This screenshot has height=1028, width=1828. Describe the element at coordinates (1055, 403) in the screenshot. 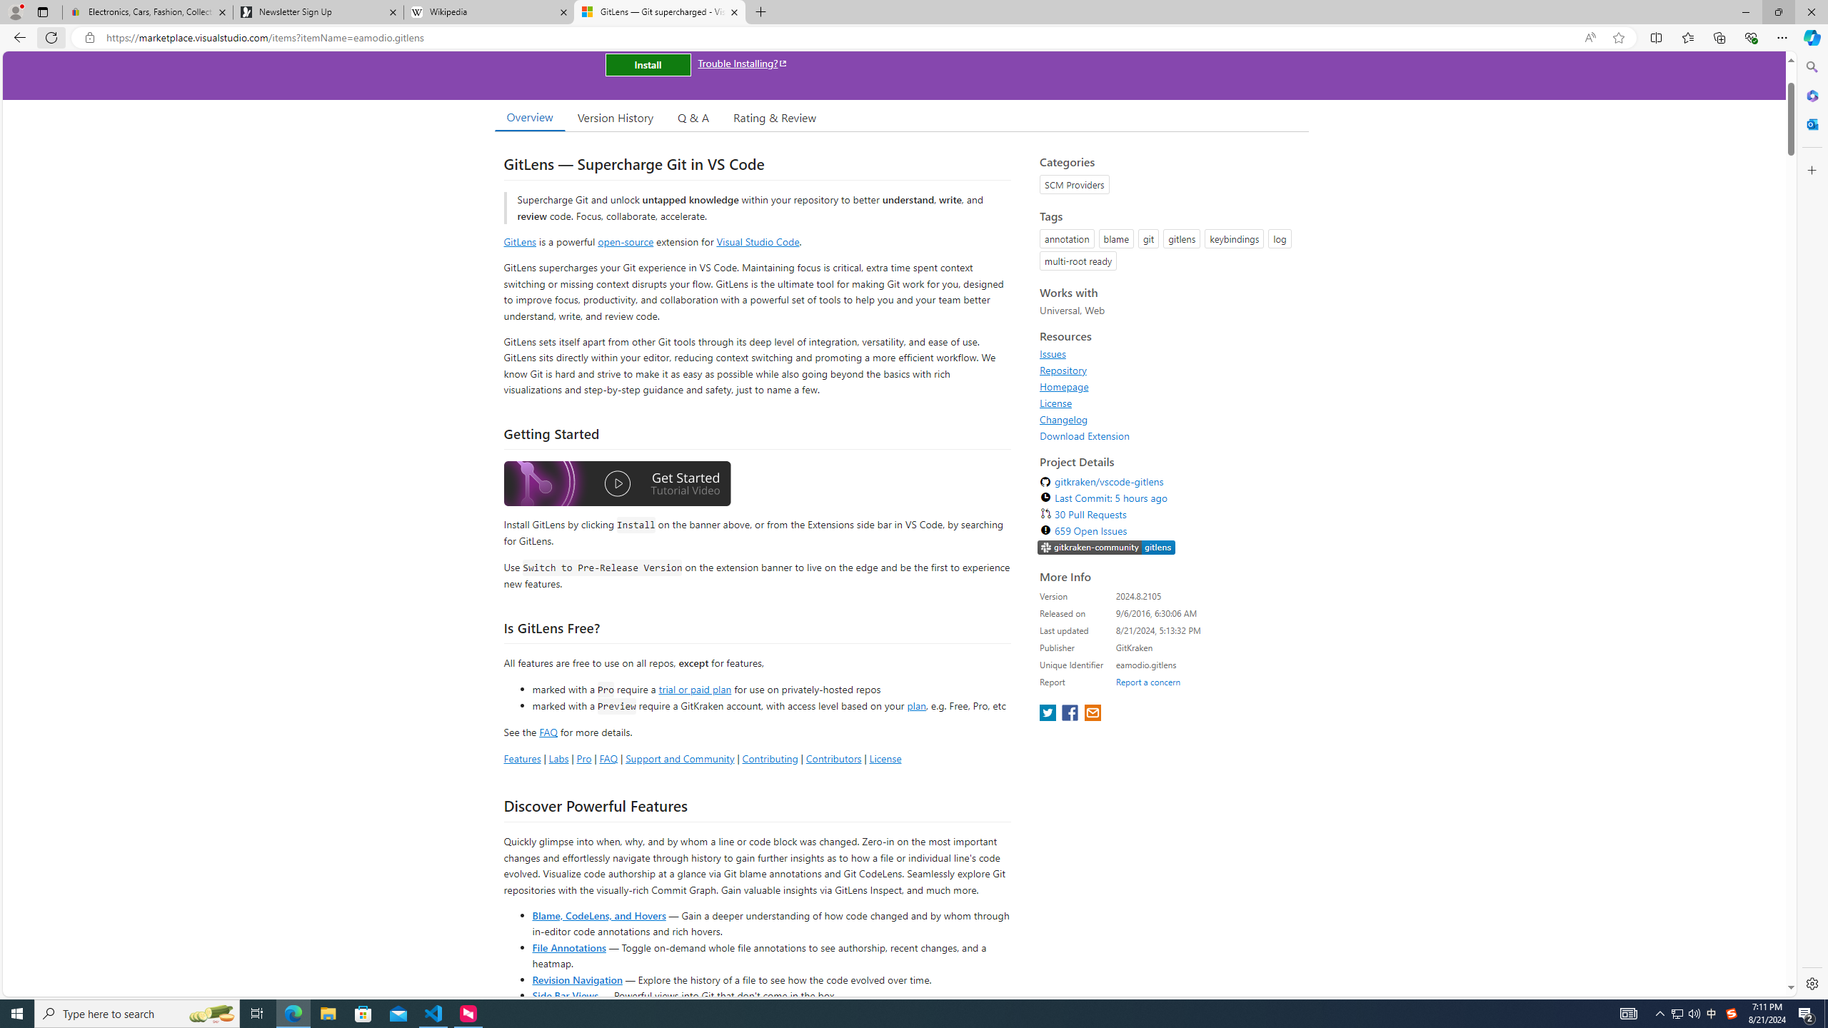

I see `License` at that location.